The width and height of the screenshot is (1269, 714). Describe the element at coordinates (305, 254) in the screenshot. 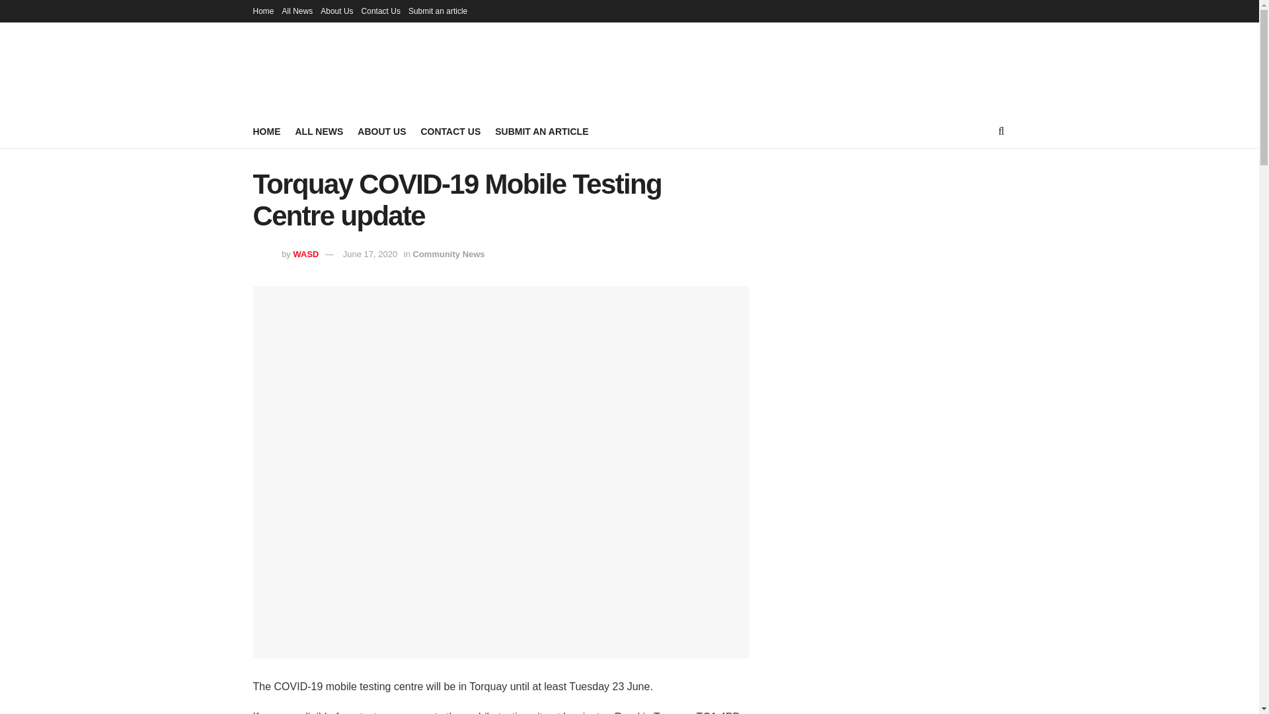

I see `WASD` at that location.